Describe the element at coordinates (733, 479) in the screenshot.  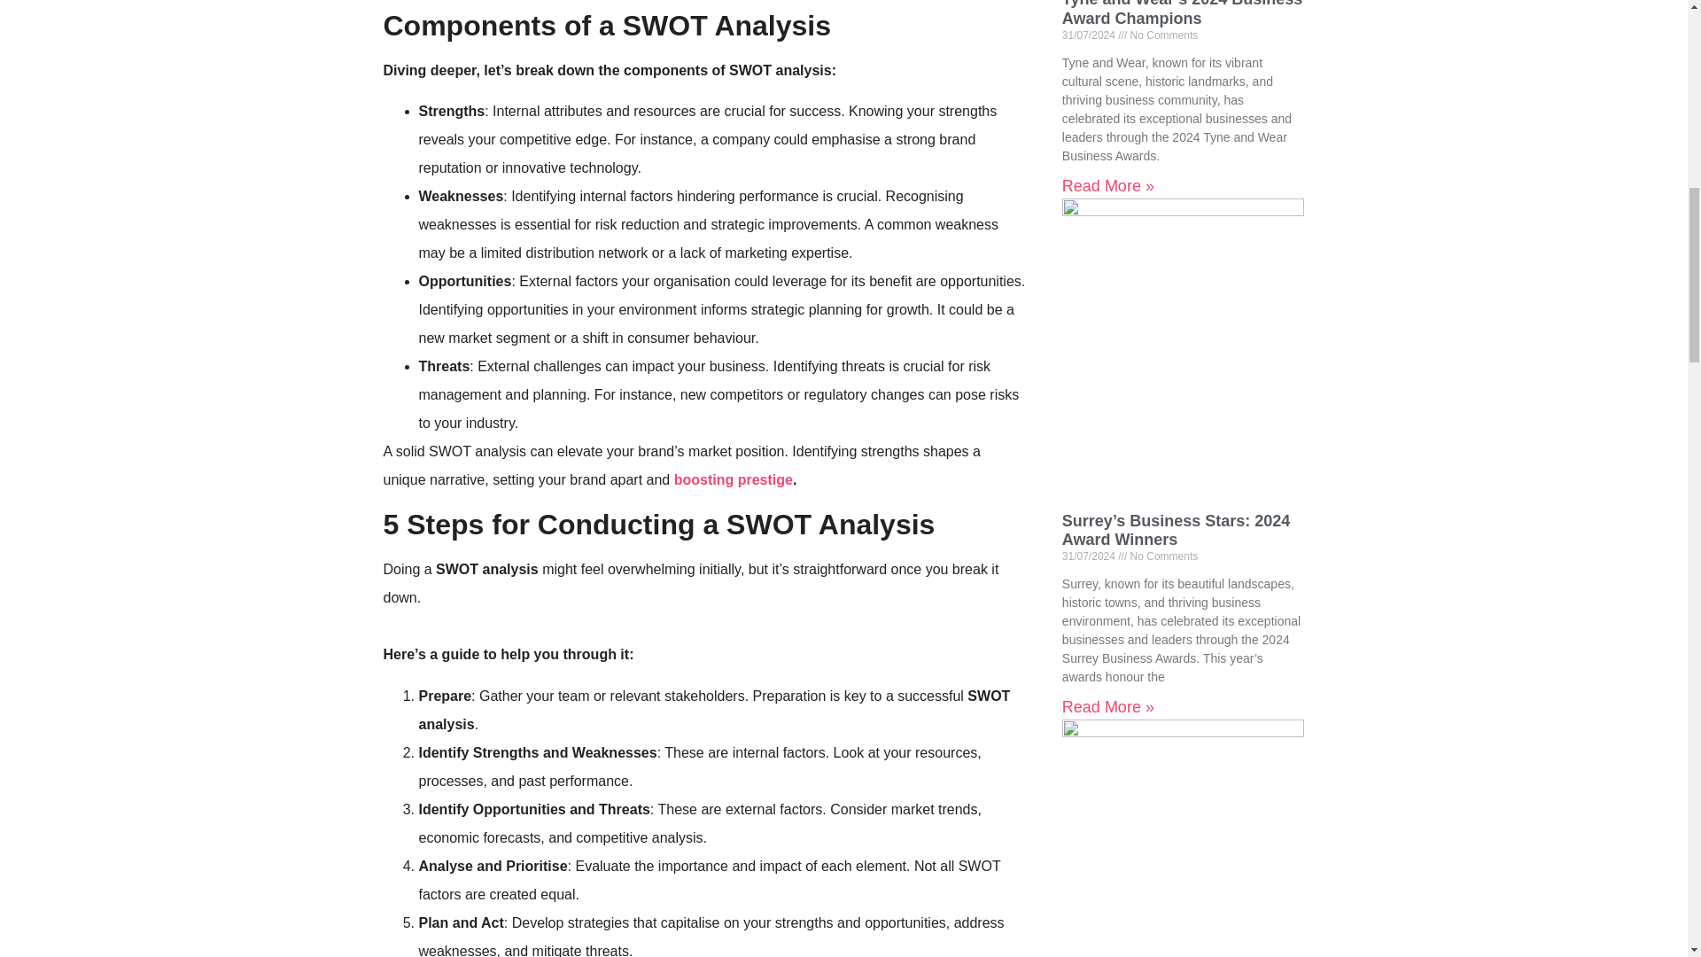
I see `boosting prestige` at that location.